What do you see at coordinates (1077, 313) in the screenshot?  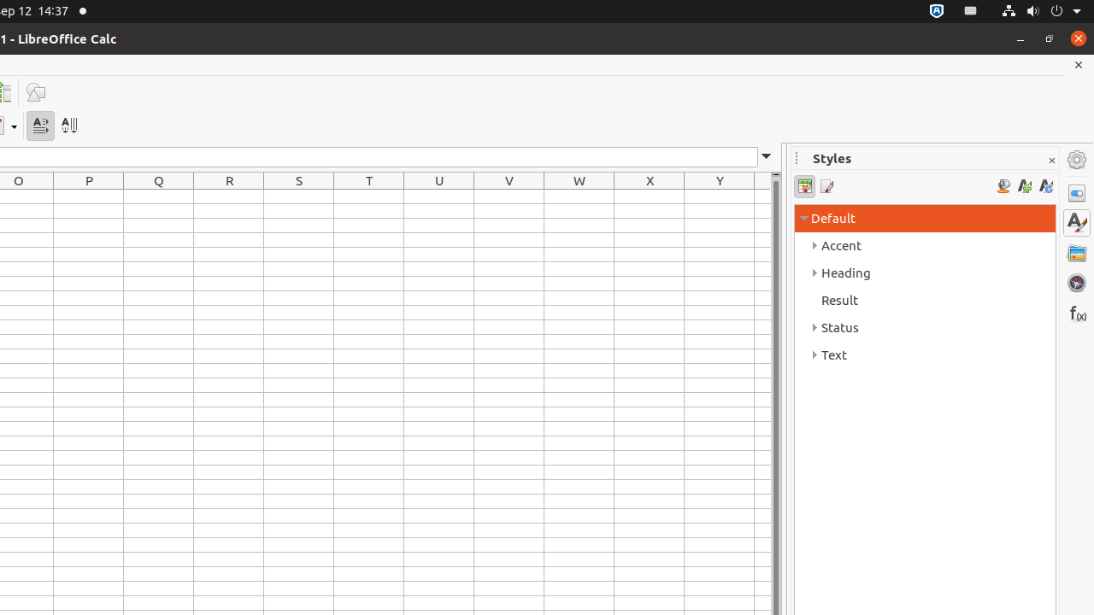 I see `Functions` at bounding box center [1077, 313].